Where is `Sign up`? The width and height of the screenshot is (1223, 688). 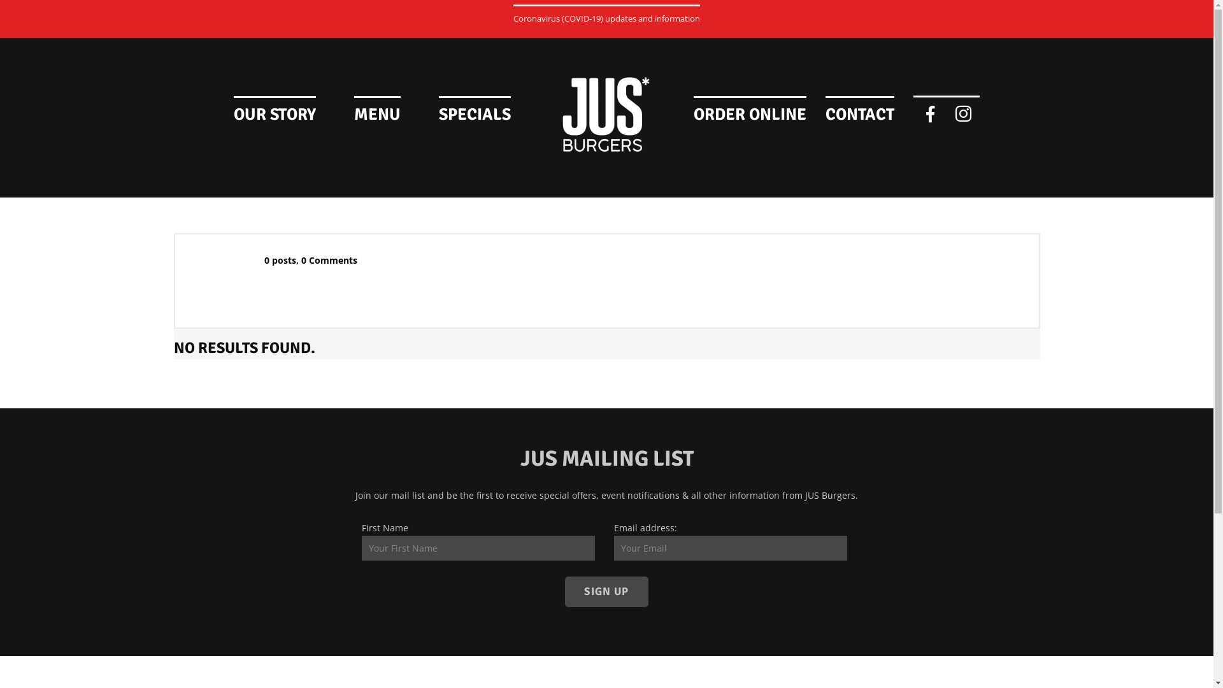 Sign up is located at coordinates (607, 591).